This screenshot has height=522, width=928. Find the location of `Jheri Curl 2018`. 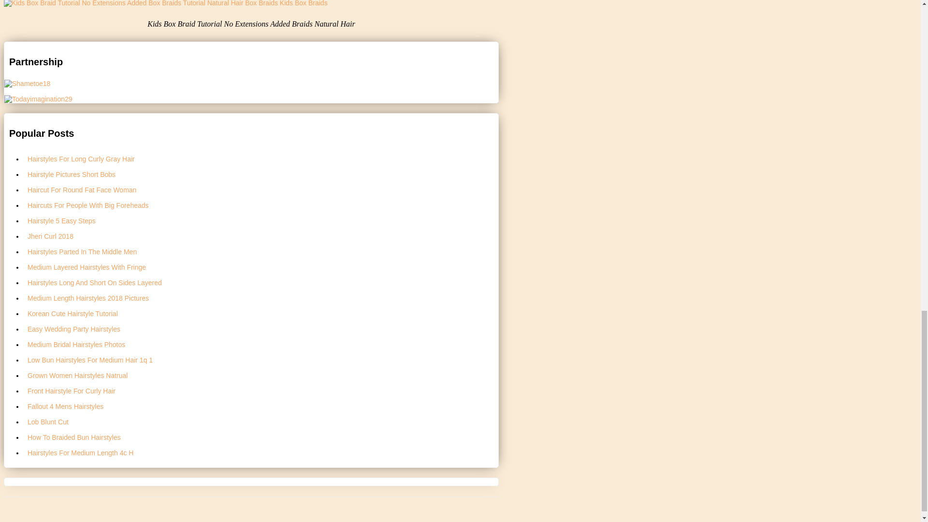

Jheri Curl 2018 is located at coordinates (261, 236).